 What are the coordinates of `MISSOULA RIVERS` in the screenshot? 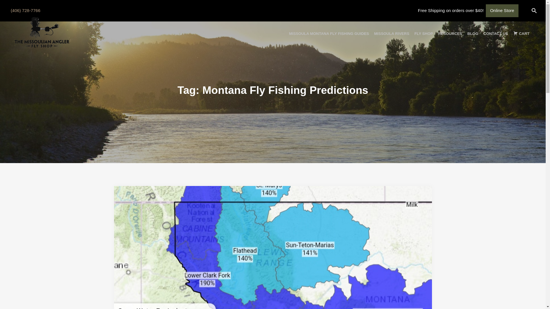 It's located at (391, 33).